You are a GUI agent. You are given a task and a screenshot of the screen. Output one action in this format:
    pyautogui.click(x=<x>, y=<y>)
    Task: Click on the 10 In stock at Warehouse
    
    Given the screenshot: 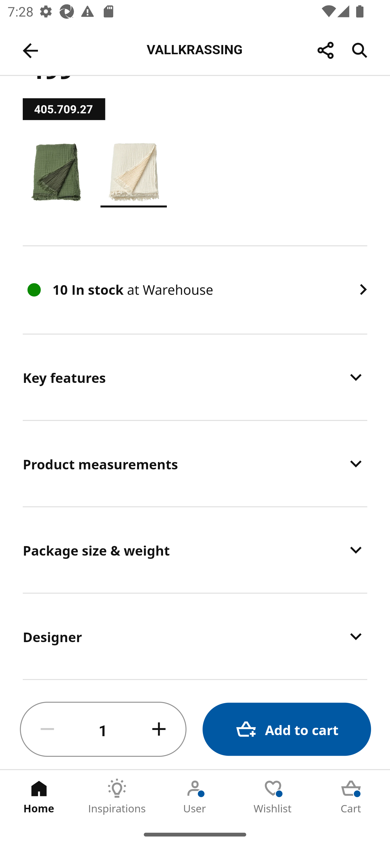 What is the action you would take?
    pyautogui.click(x=195, y=290)
    